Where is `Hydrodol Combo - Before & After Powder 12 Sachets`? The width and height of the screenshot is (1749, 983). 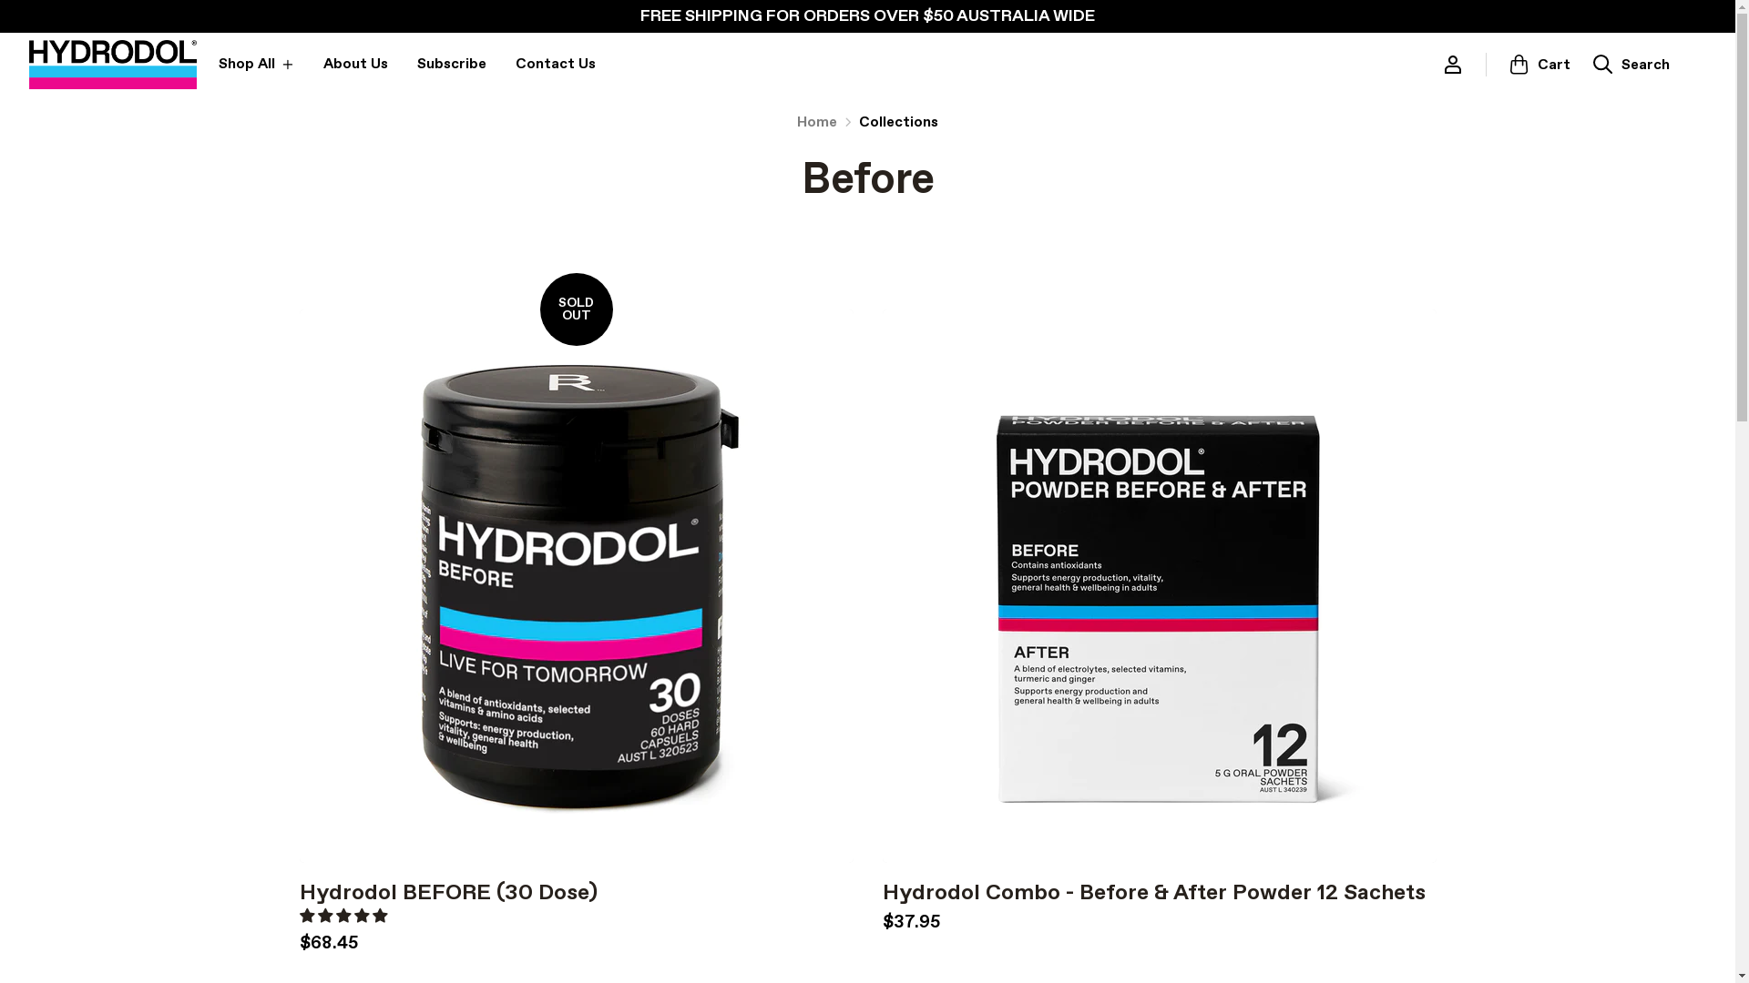
Hydrodol Combo - Before & After Powder 12 Sachets is located at coordinates (1153, 893).